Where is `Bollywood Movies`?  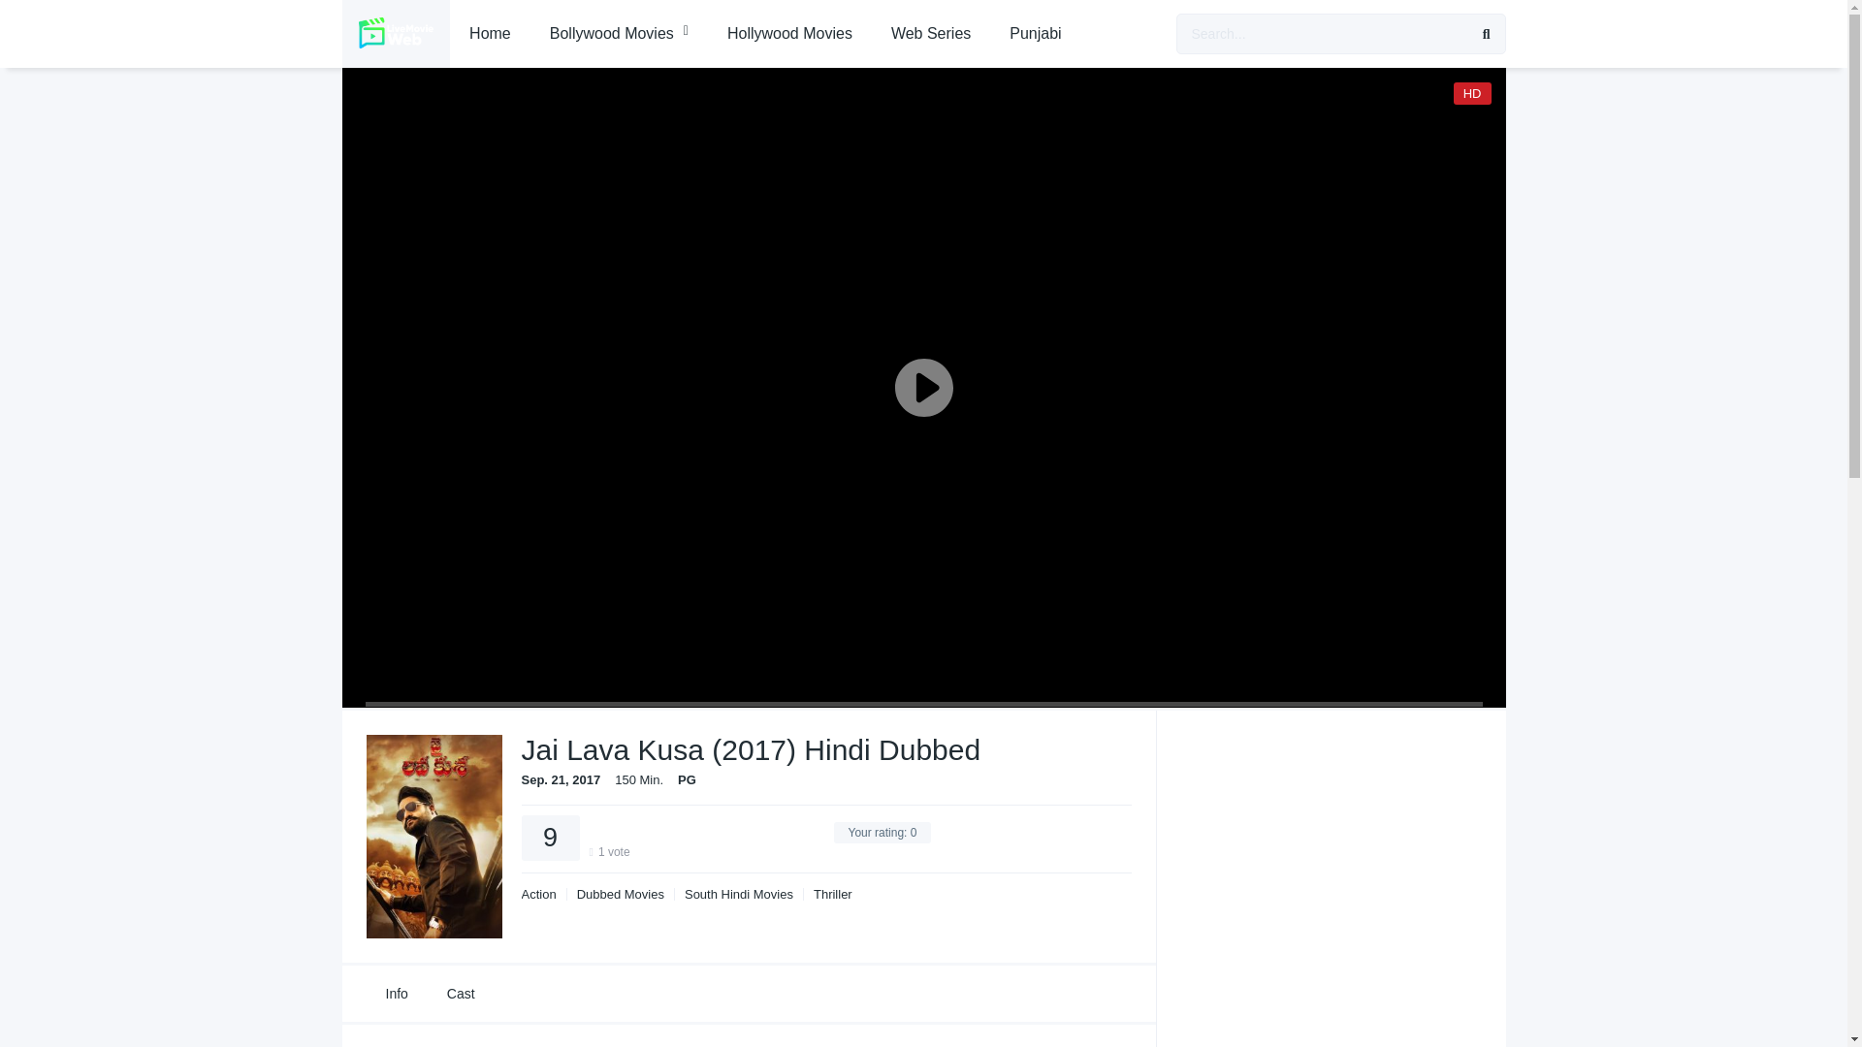
Bollywood Movies is located at coordinates (619, 34).